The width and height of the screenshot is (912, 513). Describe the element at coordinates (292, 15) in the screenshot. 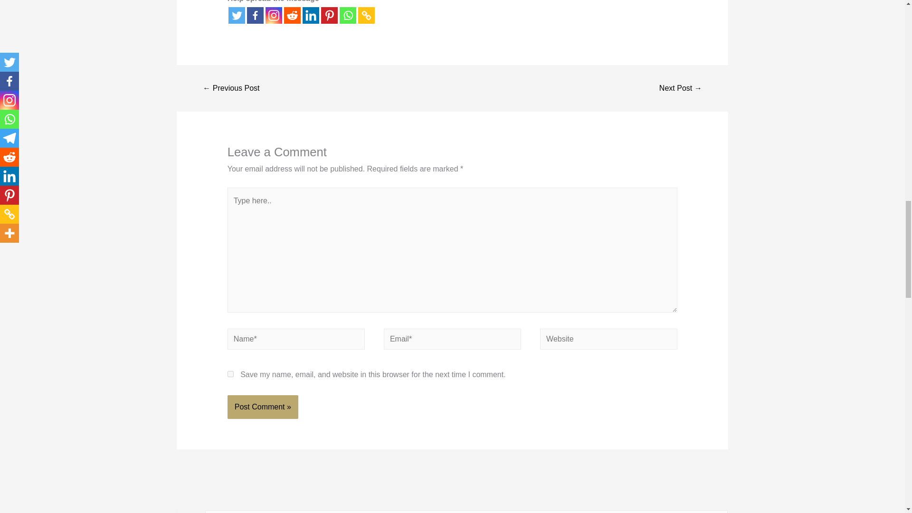

I see `Reddit` at that location.